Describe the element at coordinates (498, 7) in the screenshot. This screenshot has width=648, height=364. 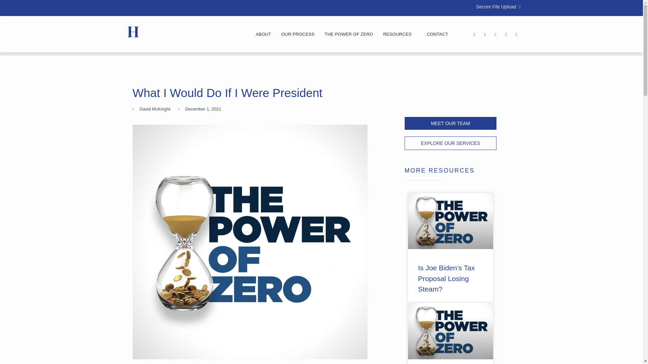
I see `Secure File Upload` at that location.